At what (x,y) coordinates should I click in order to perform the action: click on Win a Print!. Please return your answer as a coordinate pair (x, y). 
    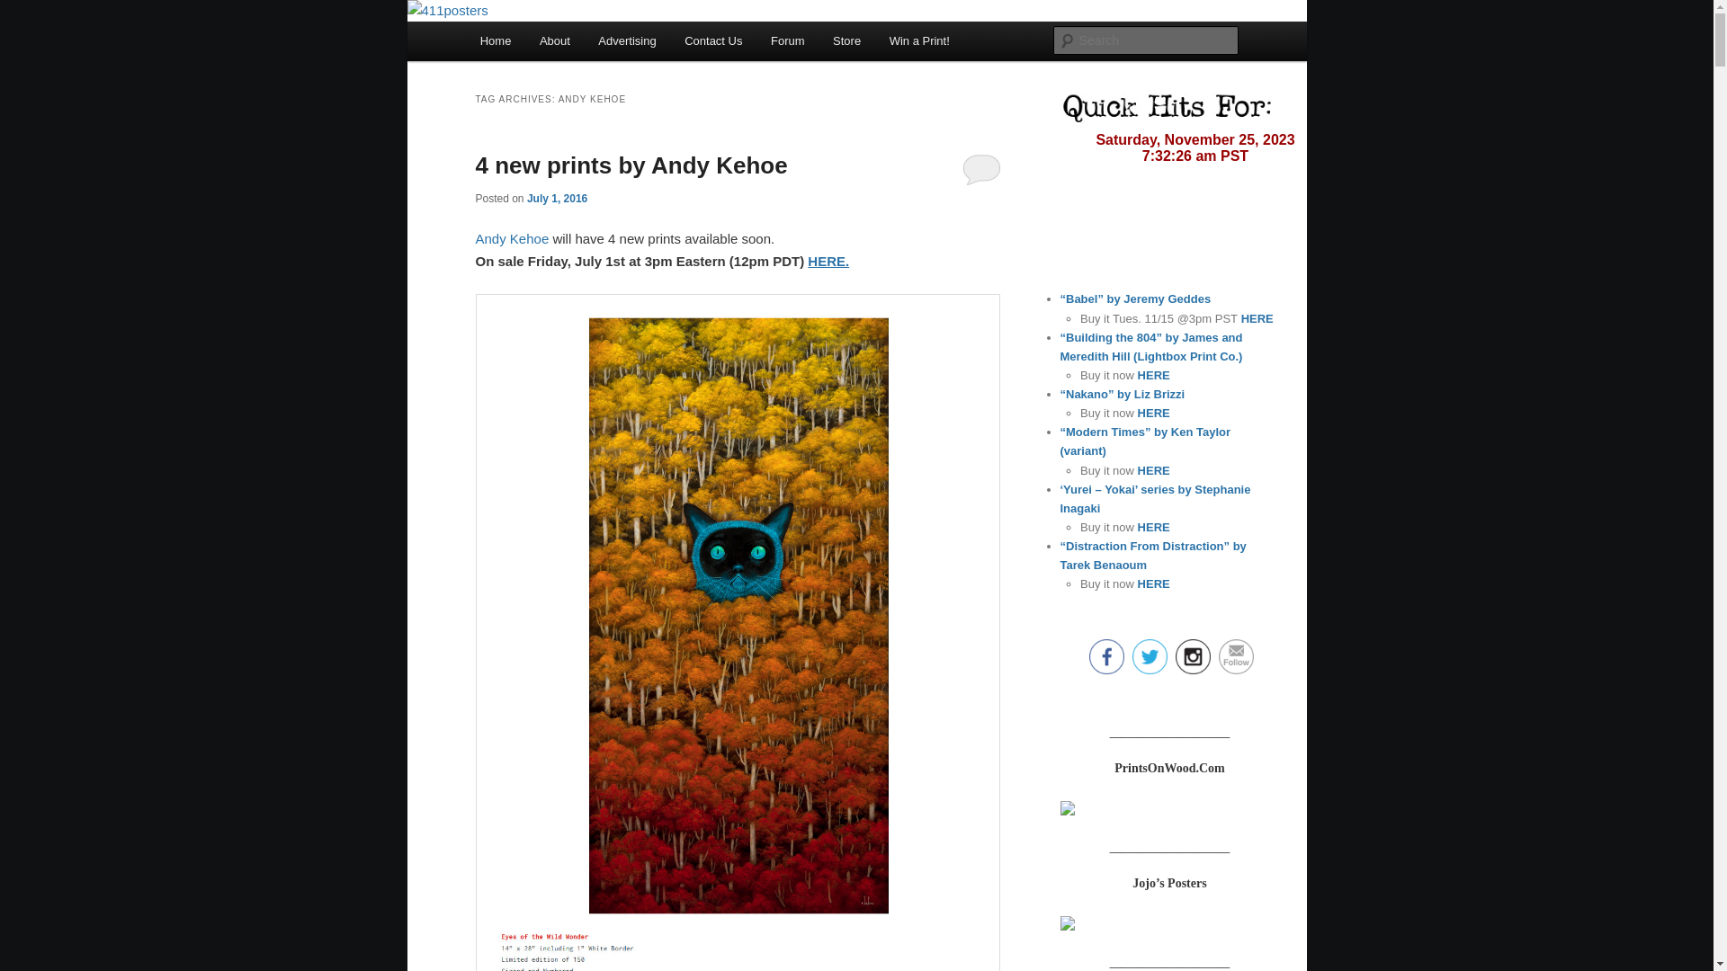
    Looking at the image, I should click on (919, 41).